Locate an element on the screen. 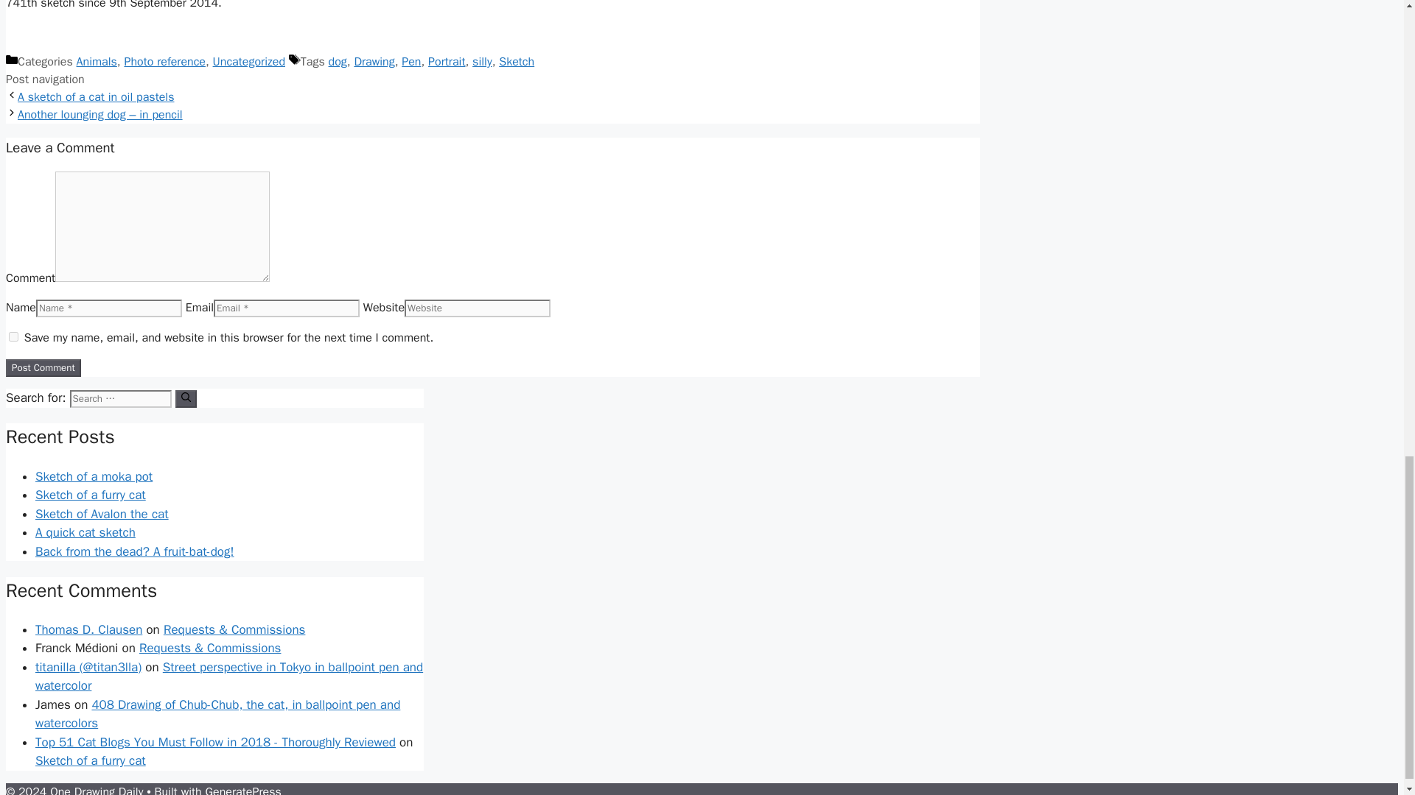 This screenshot has width=1415, height=795. Drawing is located at coordinates (374, 62).